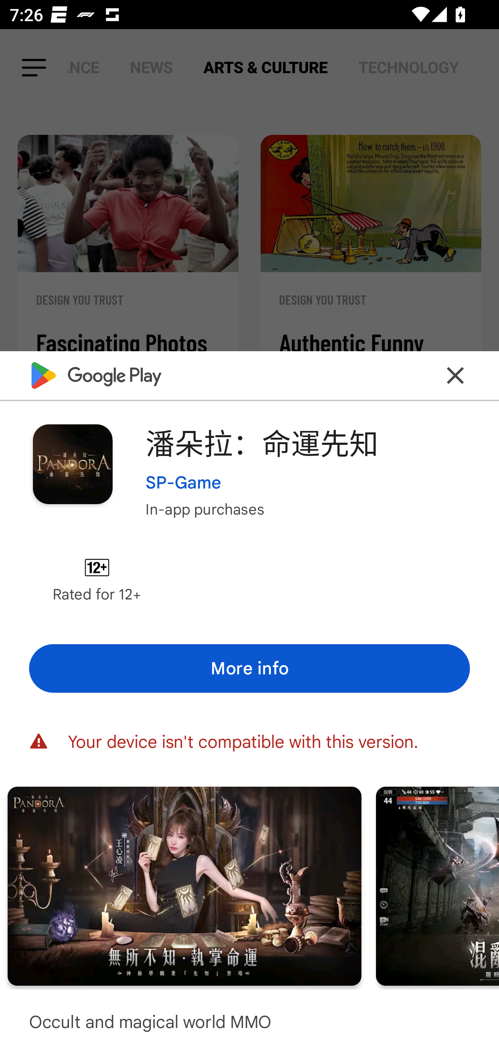 The image size is (499, 1054). What do you see at coordinates (249, 668) in the screenshot?
I see `More info` at bounding box center [249, 668].